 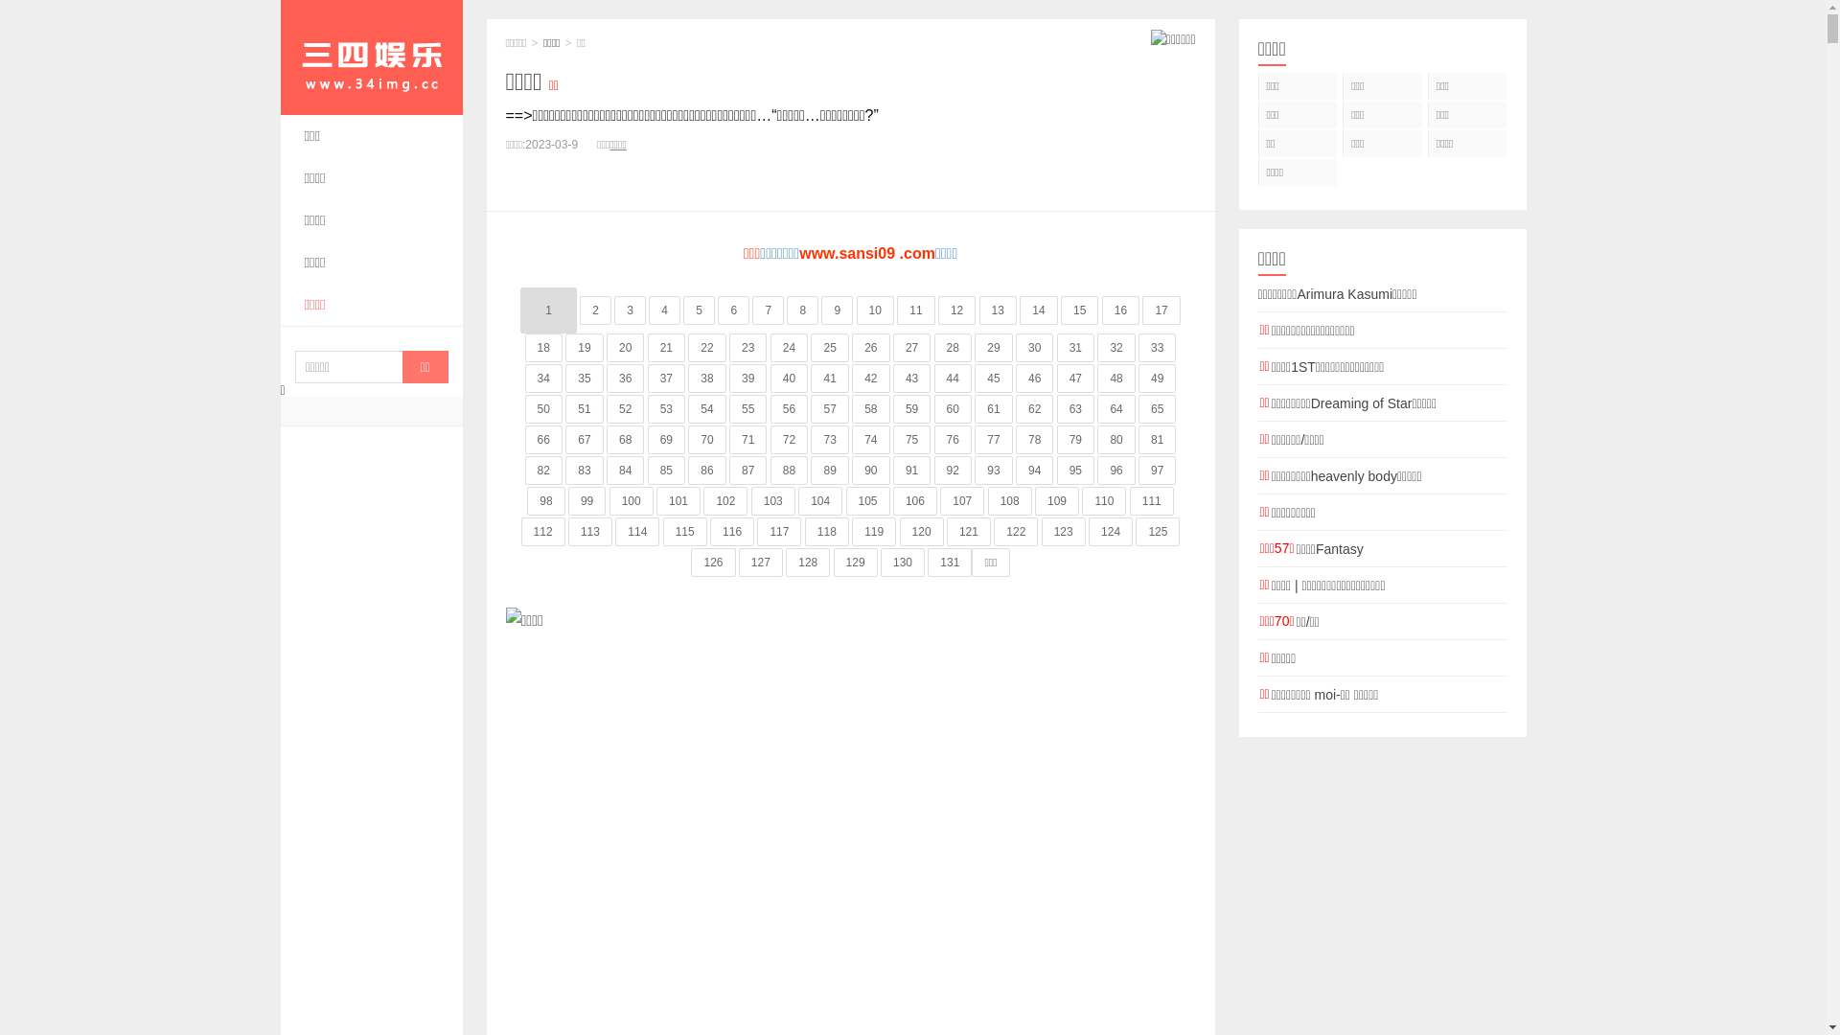 I want to click on 85, so click(x=667, y=471).